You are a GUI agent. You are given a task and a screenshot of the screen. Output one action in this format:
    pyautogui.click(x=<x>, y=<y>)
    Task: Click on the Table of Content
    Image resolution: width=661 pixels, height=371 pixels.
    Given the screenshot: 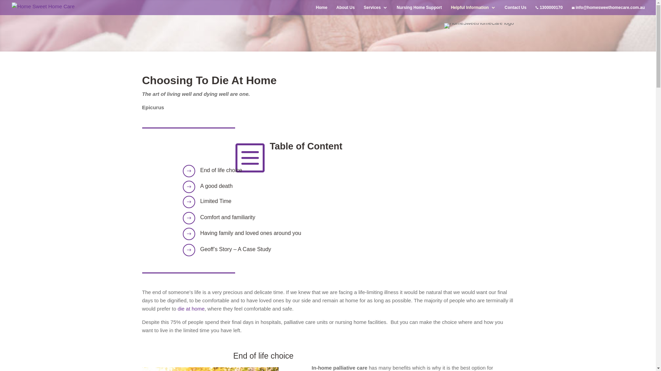 What is the action you would take?
    pyautogui.click(x=306, y=146)
    